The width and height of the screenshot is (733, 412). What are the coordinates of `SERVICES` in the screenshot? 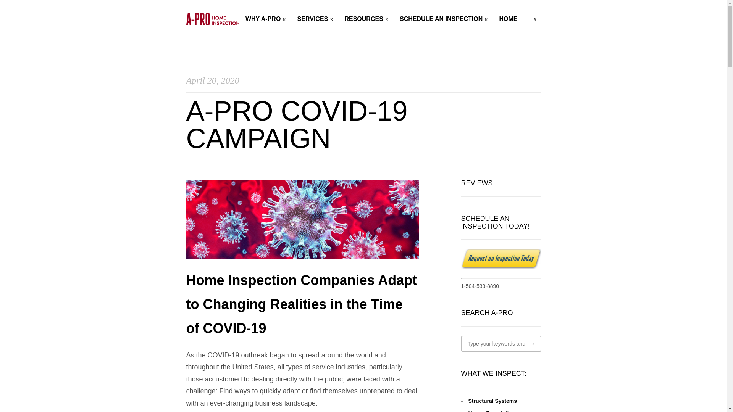 It's located at (315, 19).